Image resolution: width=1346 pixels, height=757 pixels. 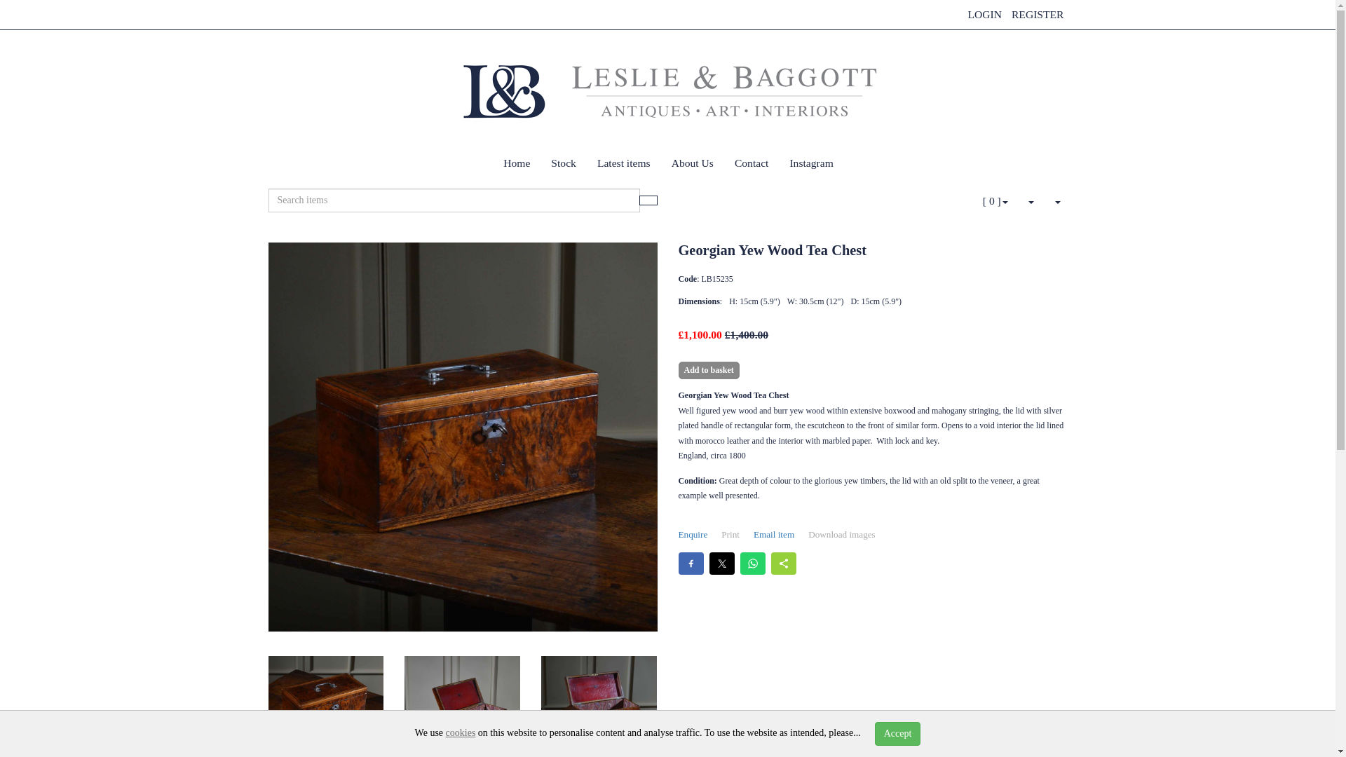 I want to click on Latest items, so click(x=624, y=163).